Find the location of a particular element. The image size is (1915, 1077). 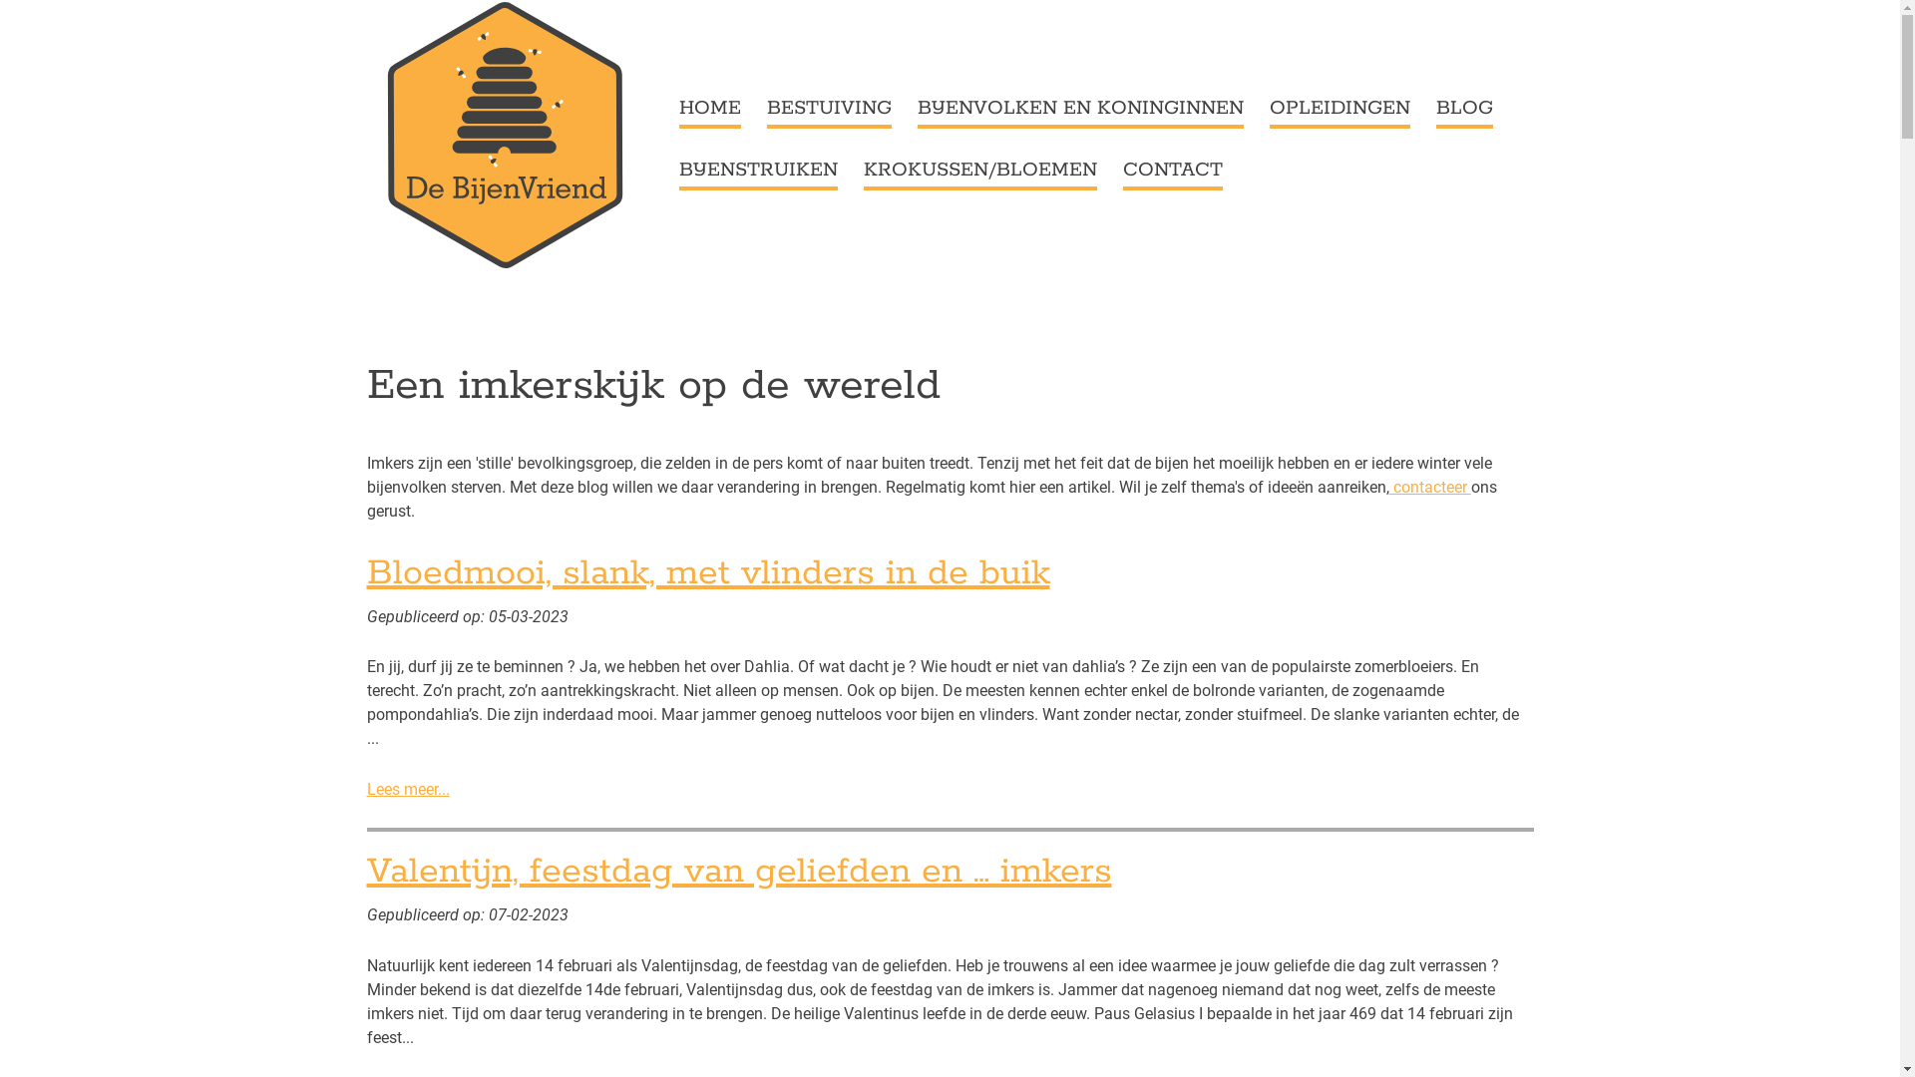

BIJENSTRUIKEN is located at coordinates (758, 173).